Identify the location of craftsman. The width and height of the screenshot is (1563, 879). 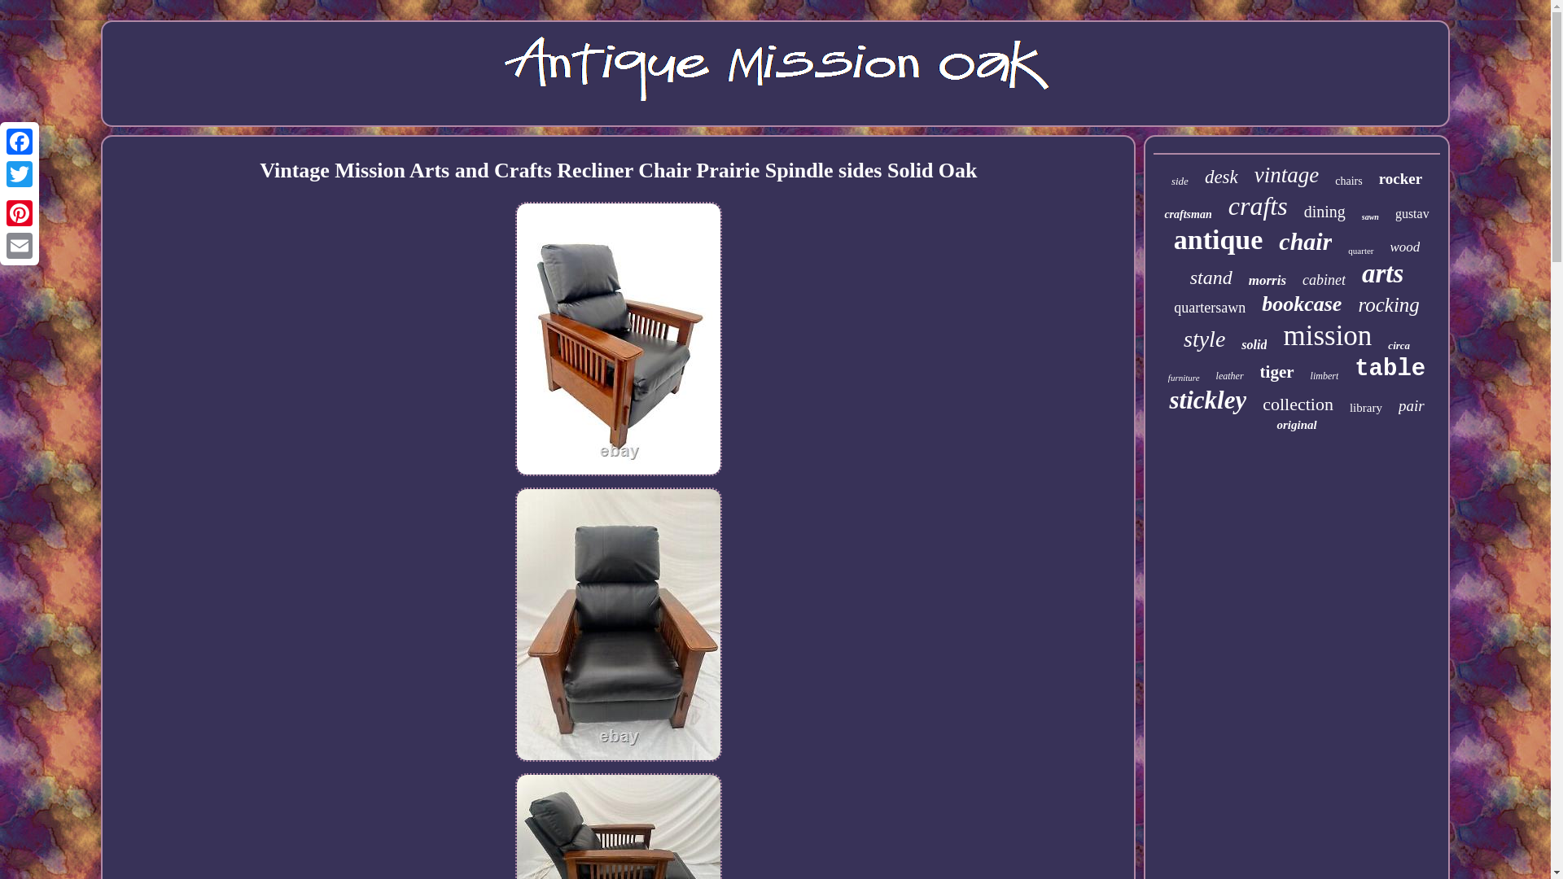
(1188, 215).